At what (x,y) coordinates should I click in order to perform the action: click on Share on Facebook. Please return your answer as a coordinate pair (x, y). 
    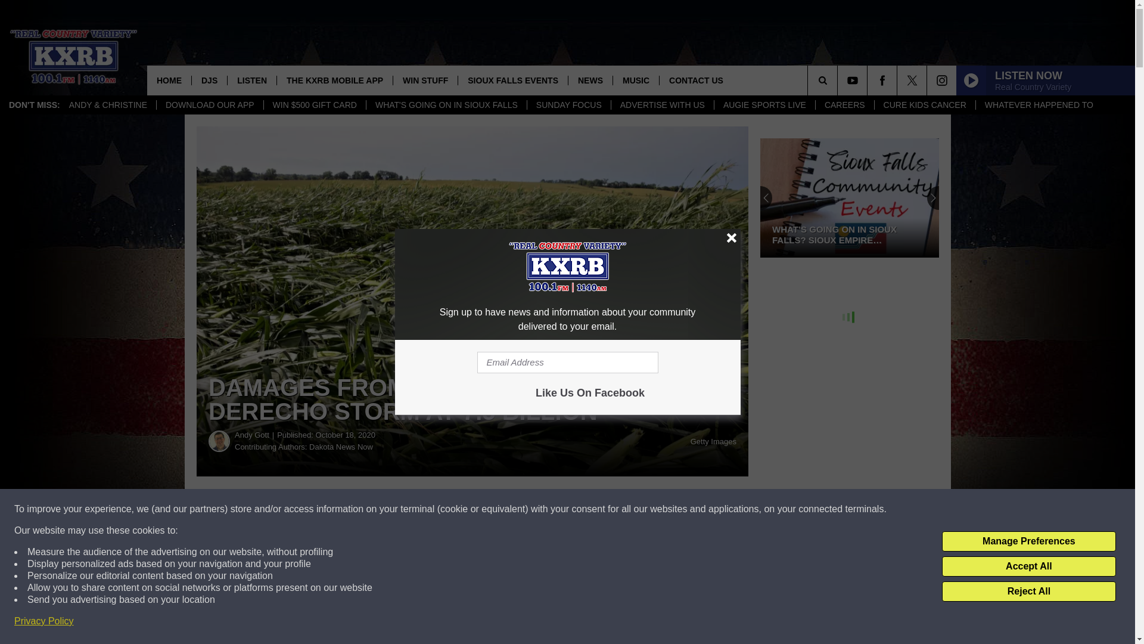
    Looking at the image, I should click on (362, 509).